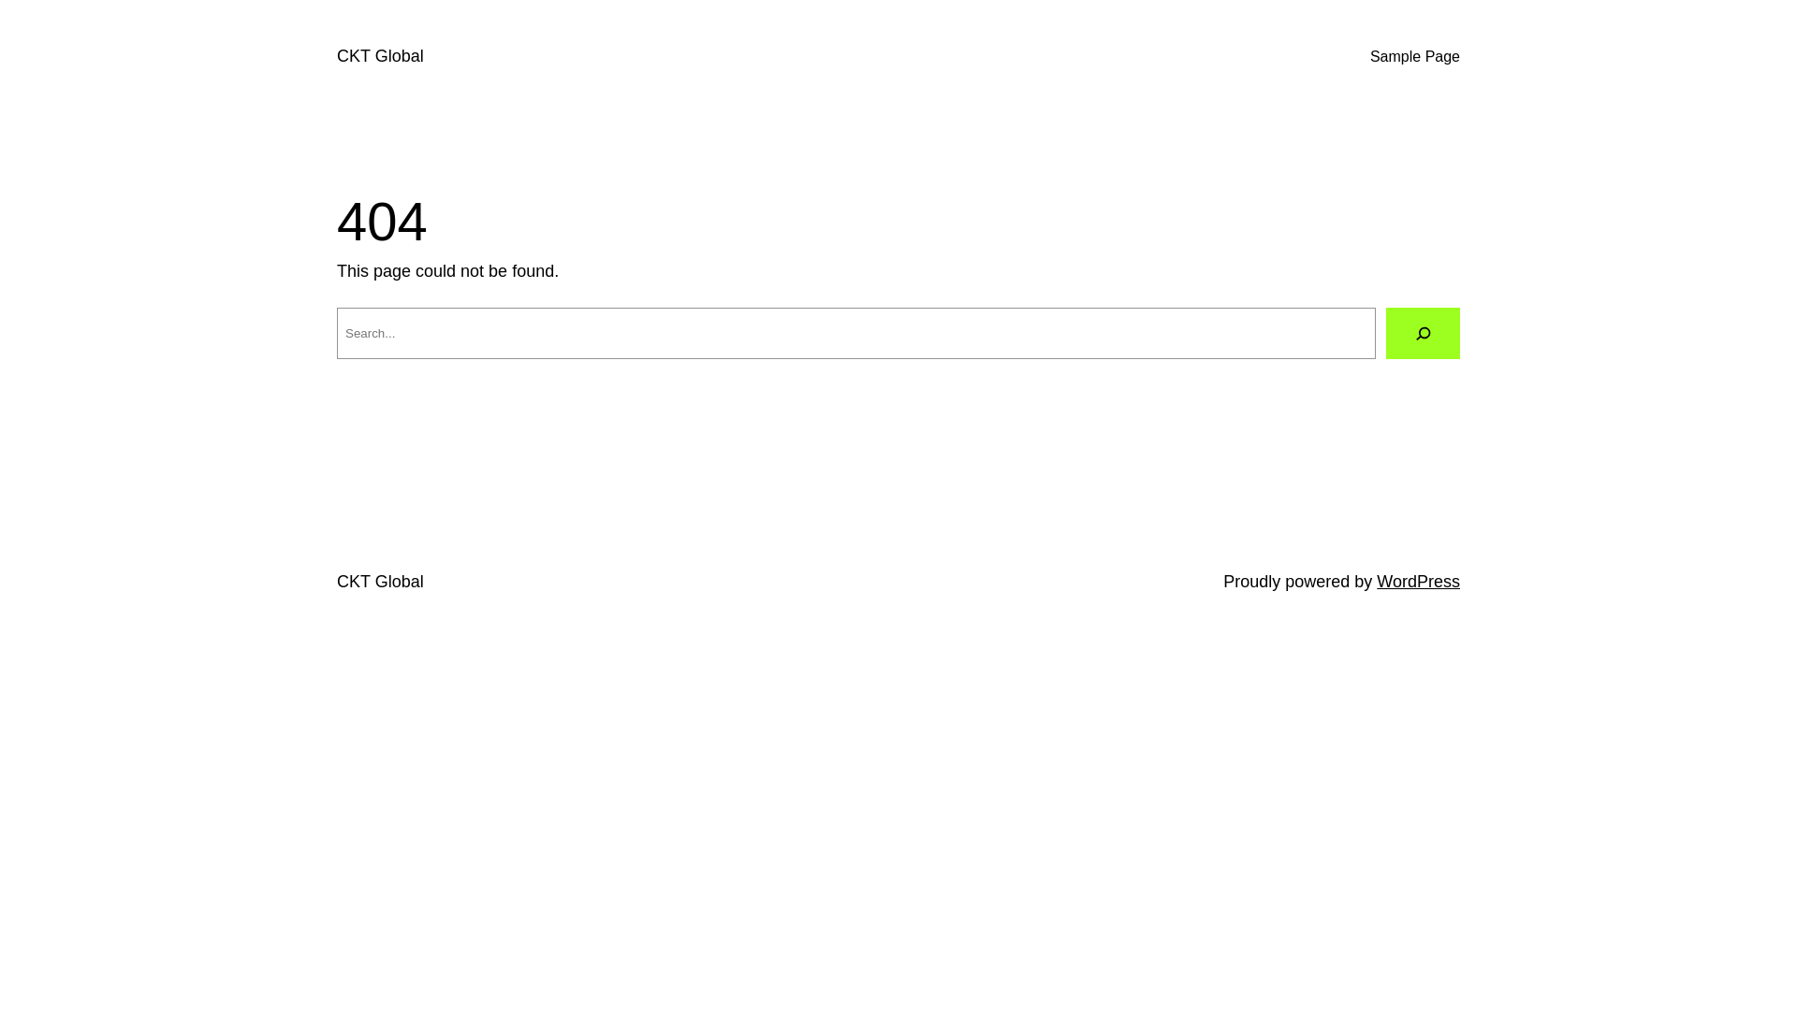  I want to click on CKT Global, so click(380, 582).